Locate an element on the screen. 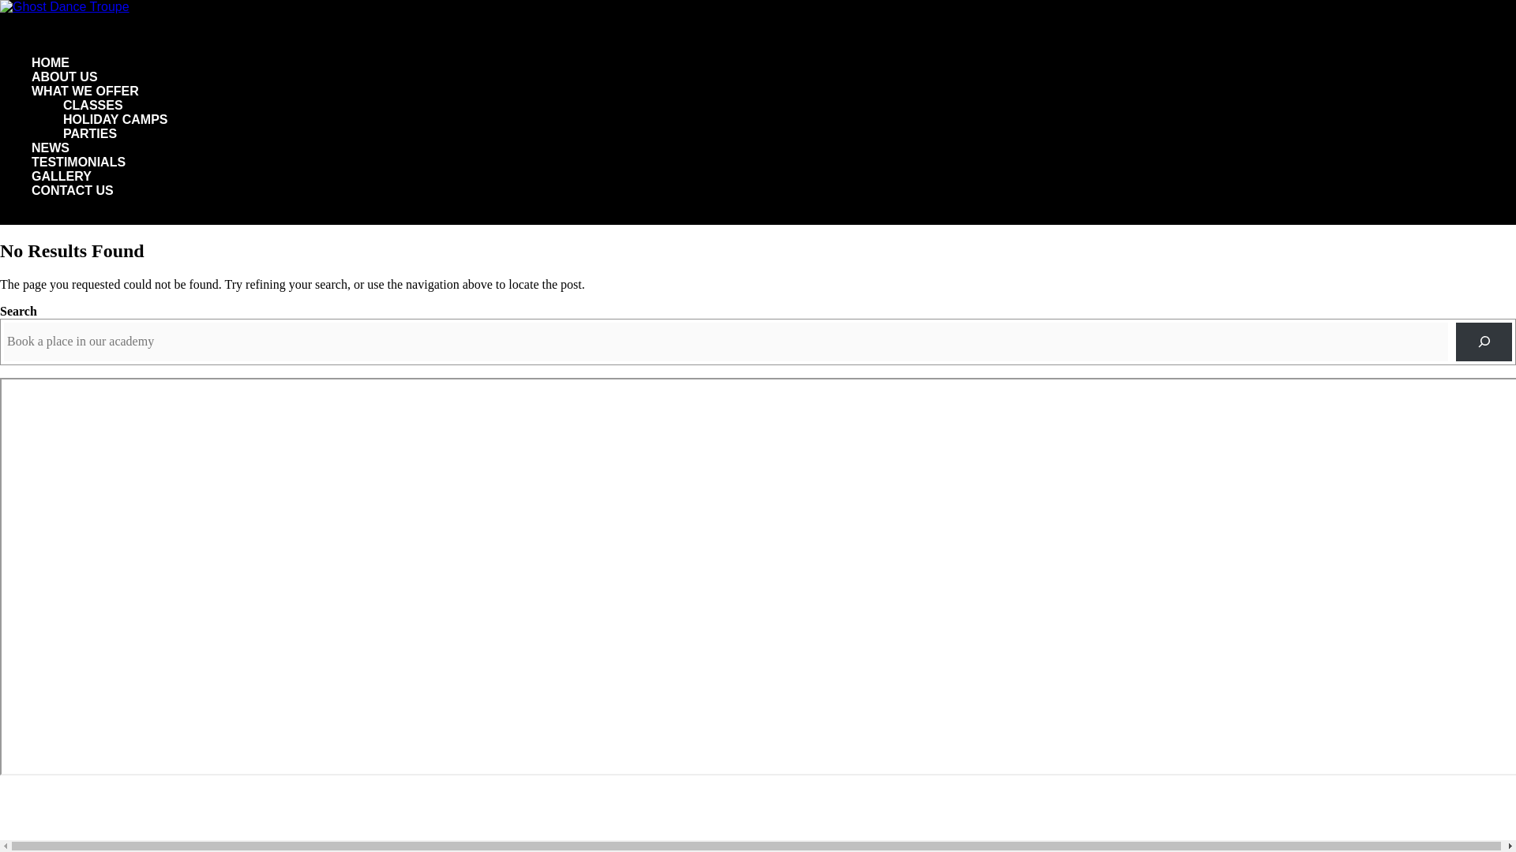 Image resolution: width=1516 pixels, height=852 pixels. HOME is located at coordinates (51, 77).